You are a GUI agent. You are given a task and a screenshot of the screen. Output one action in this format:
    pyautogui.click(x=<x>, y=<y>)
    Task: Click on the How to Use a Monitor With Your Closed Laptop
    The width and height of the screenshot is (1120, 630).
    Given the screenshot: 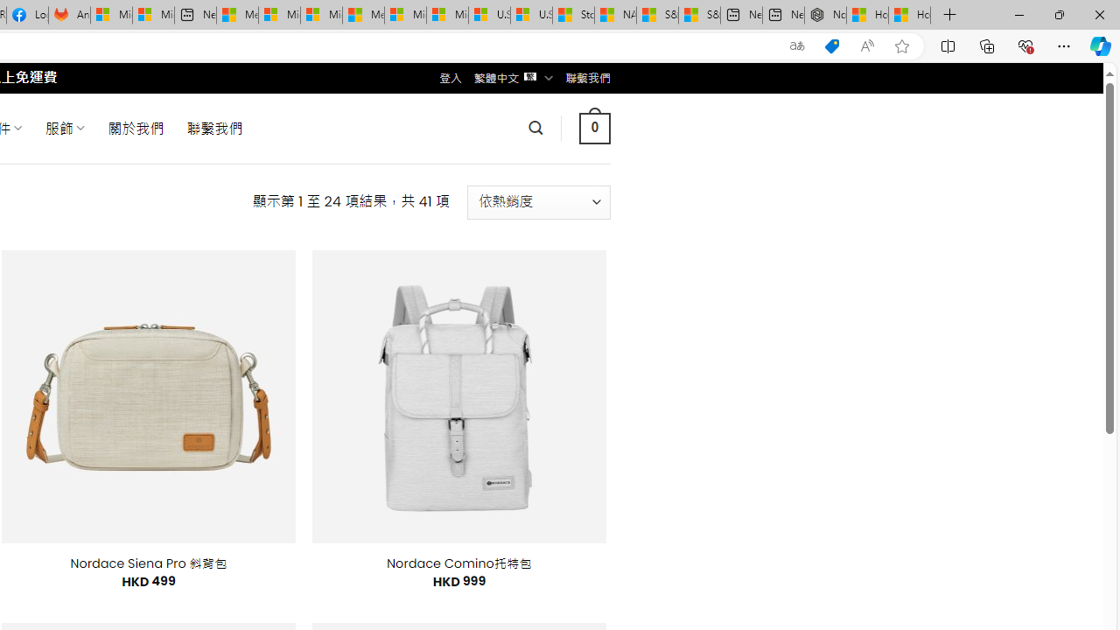 What is the action you would take?
    pyautogui.click(x=910, y=16)
    